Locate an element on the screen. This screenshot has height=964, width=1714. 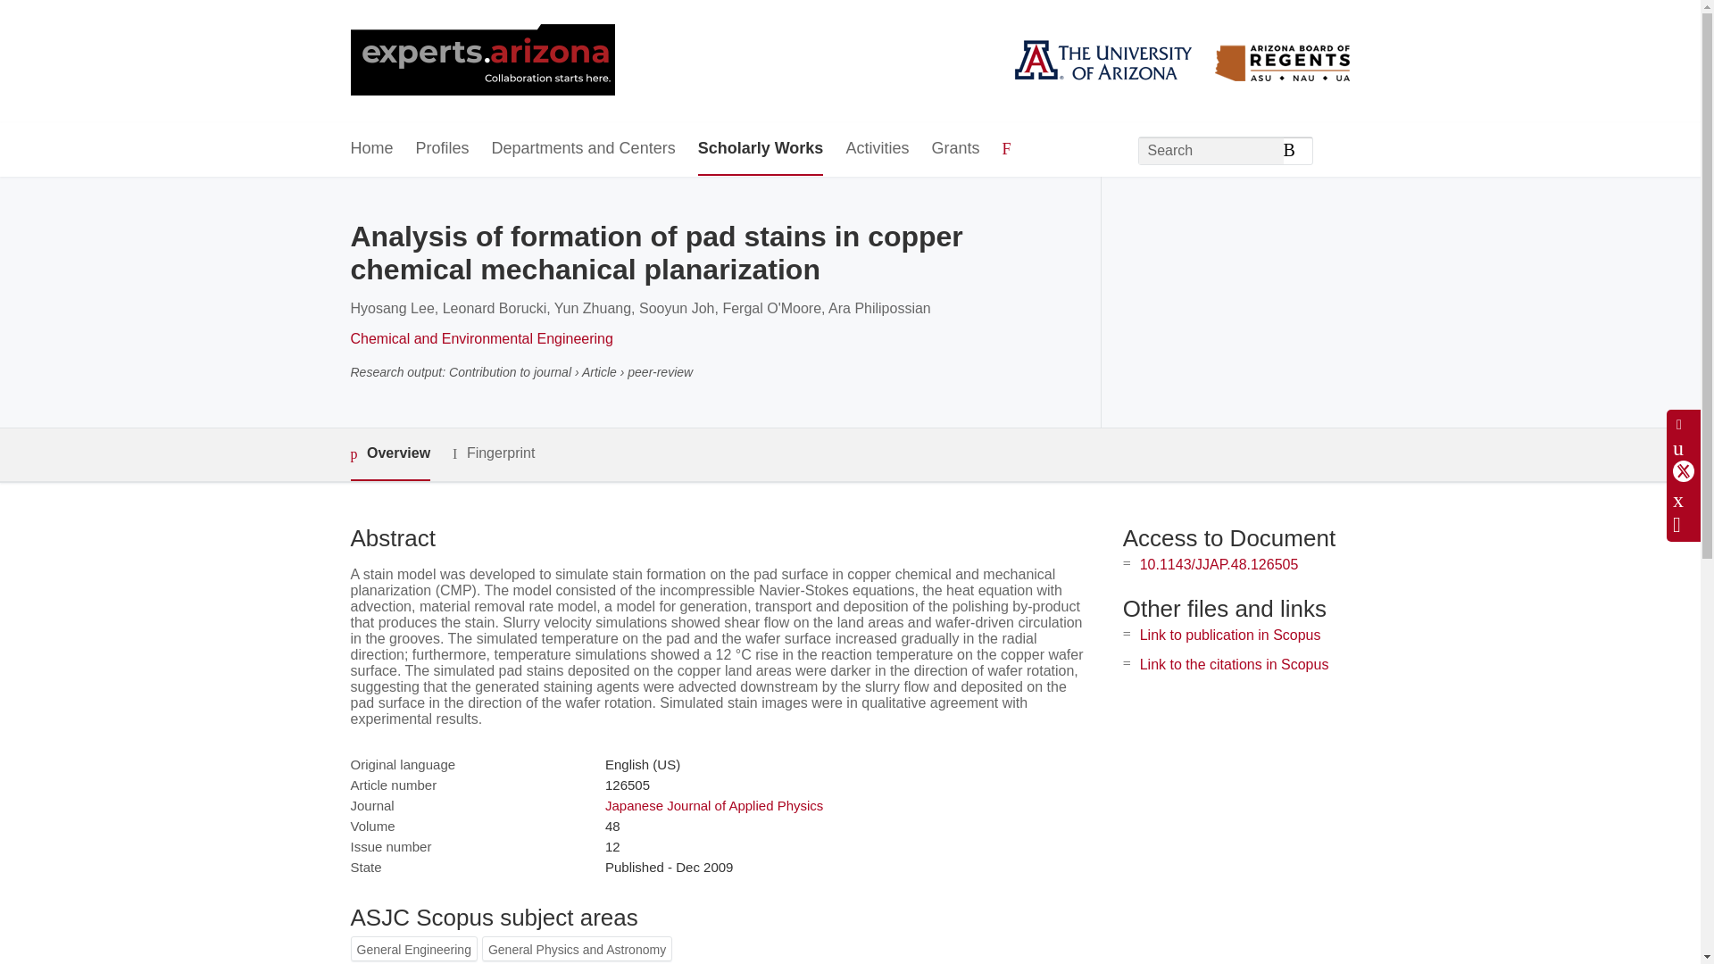
Fingerprint is located at coordinates (493, 453).